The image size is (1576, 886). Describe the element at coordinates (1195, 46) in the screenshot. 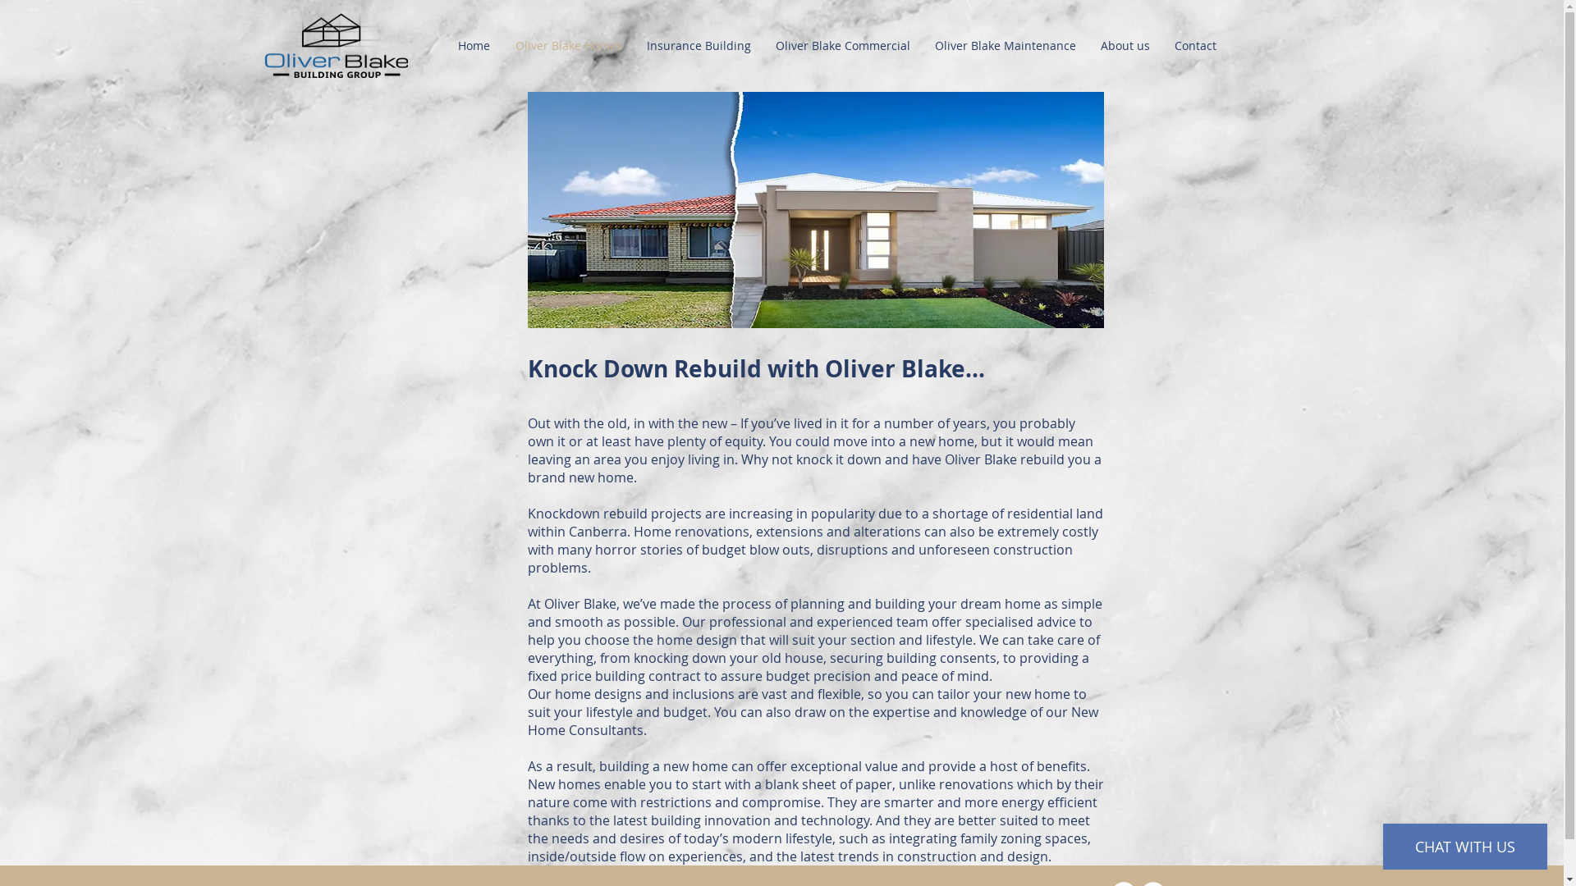

I see `Contact` at that location.